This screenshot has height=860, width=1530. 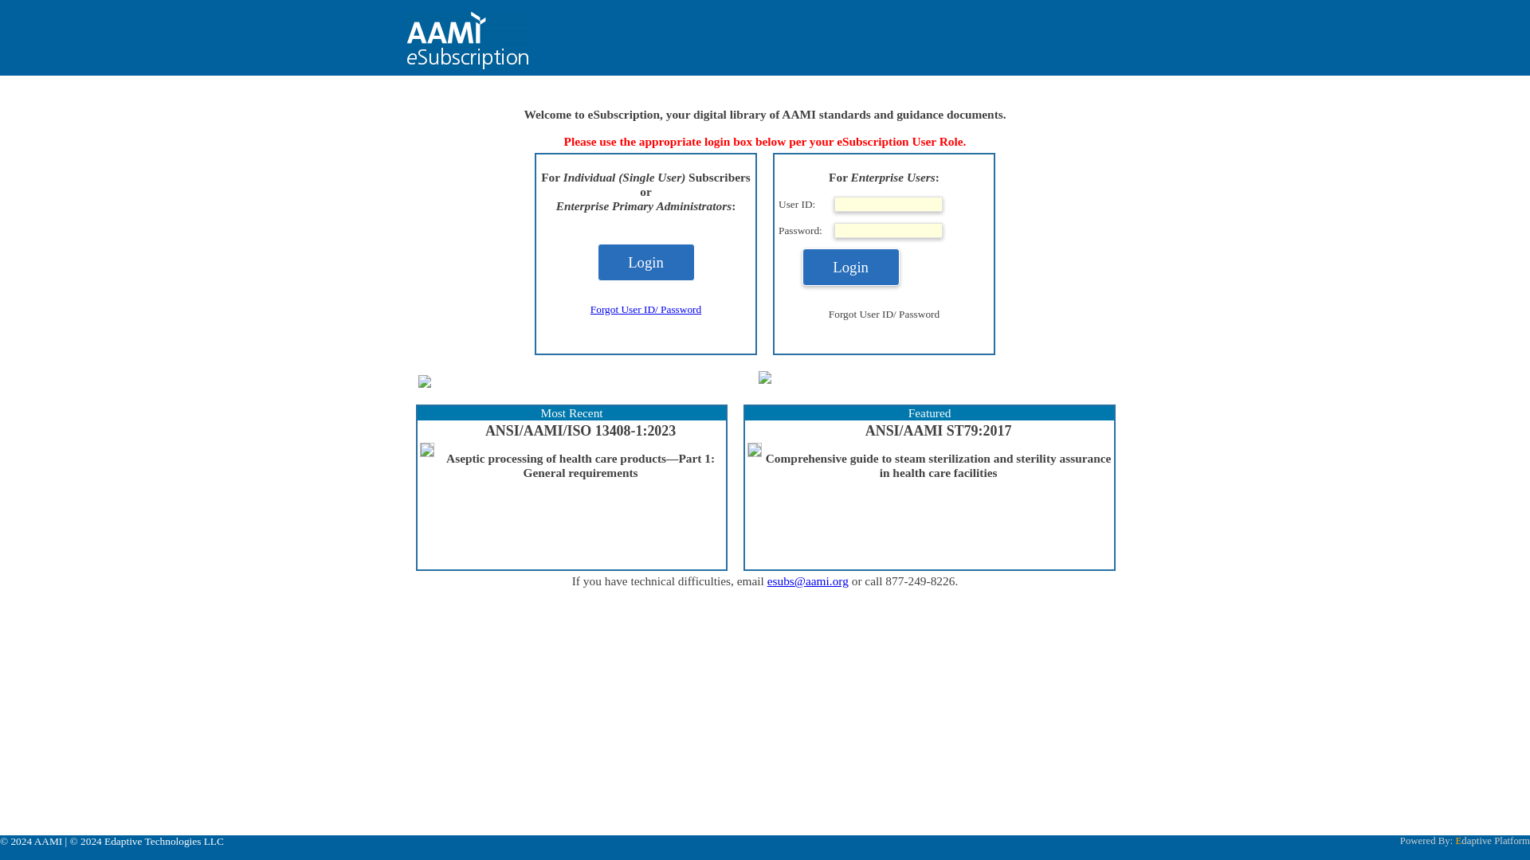 What do you see at coordinates (850, 267) in the screenshot?
I see `Submit` at bounding box center [850, 267].